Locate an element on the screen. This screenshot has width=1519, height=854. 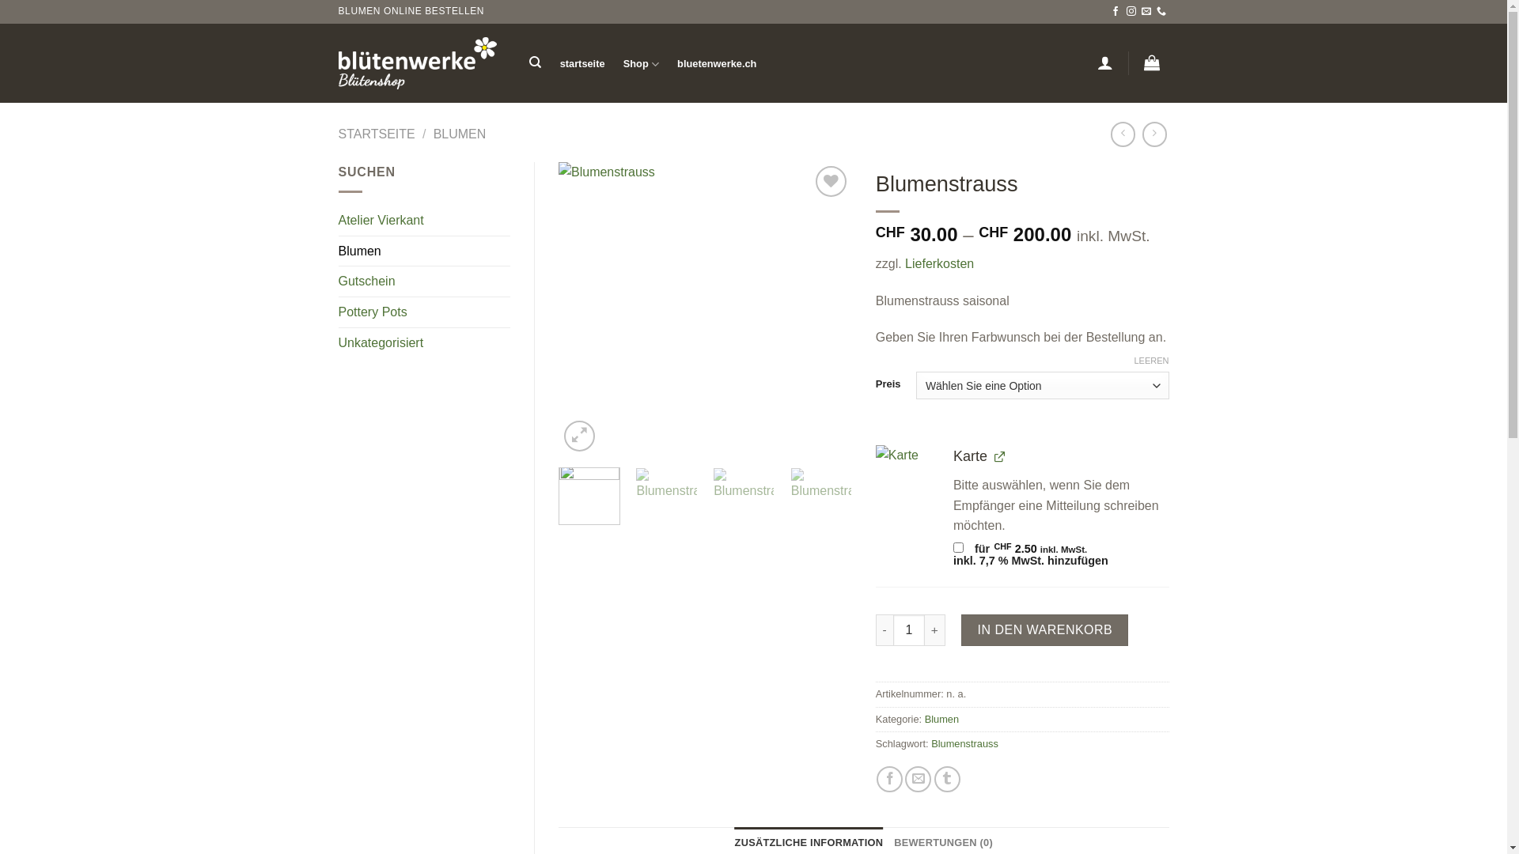
Blumen is located at coordinates (941, 720).